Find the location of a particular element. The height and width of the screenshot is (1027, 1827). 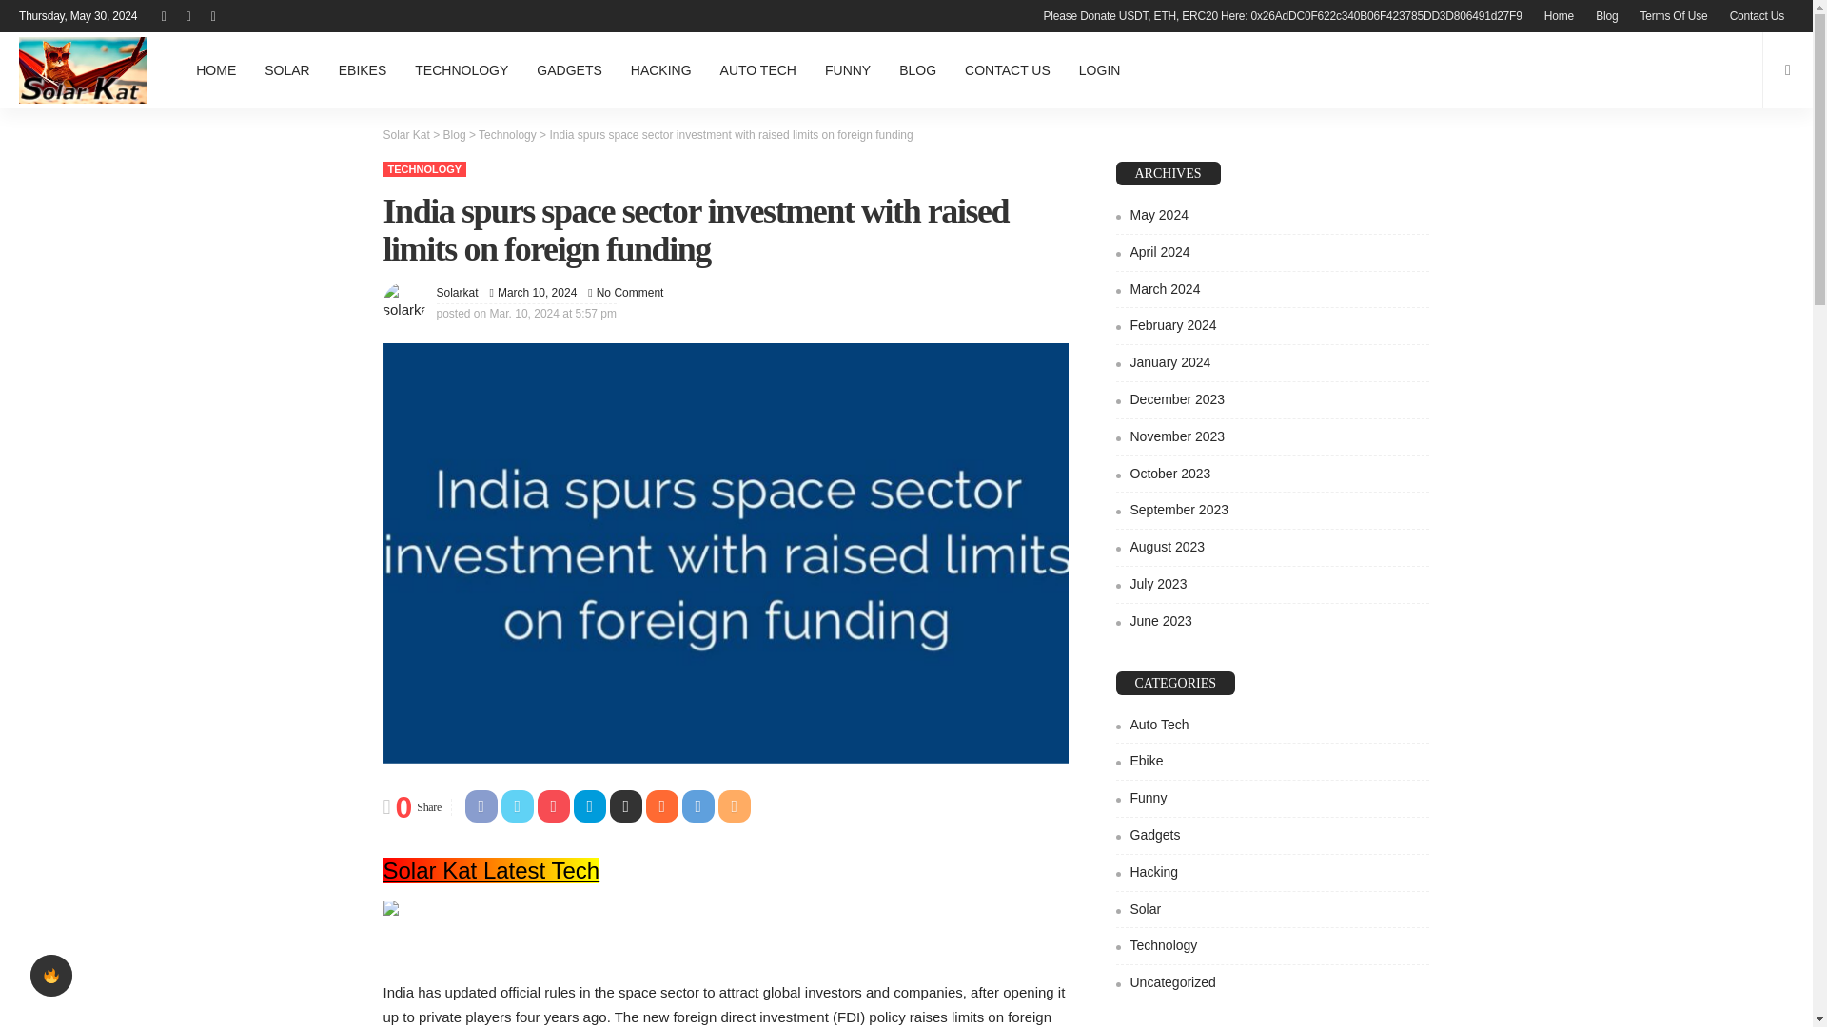

GADGETS is located at coordinates (569, 70).